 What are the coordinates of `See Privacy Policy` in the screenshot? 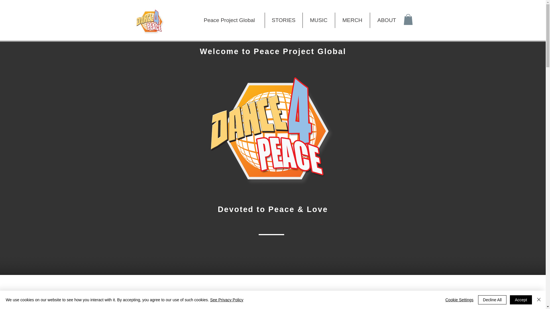 It's located at (226, 300).